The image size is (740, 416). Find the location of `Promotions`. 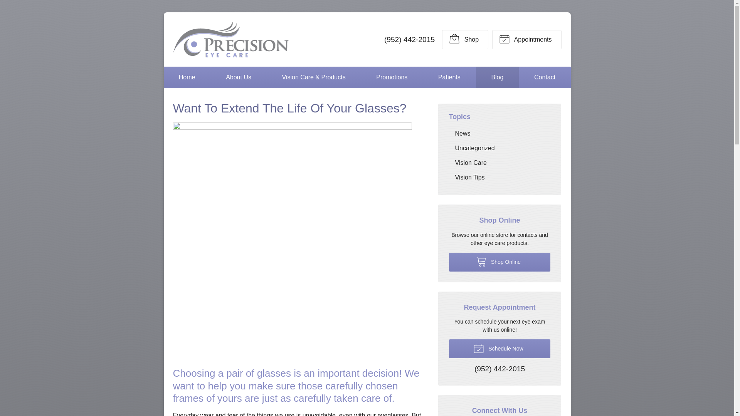

Promotions is located at coordinates (392, 77).